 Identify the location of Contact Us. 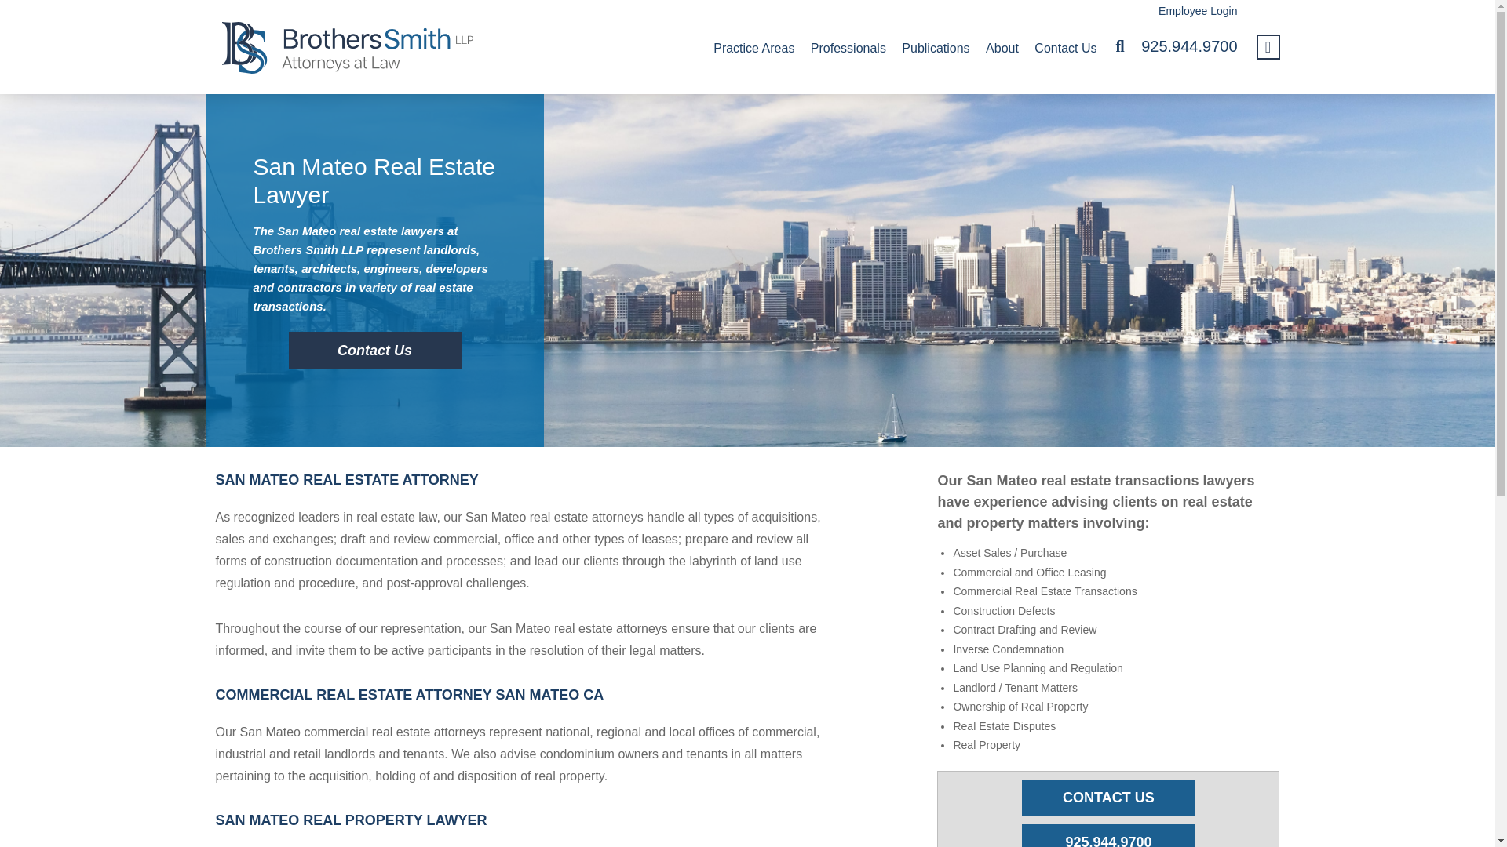
(375, 351).